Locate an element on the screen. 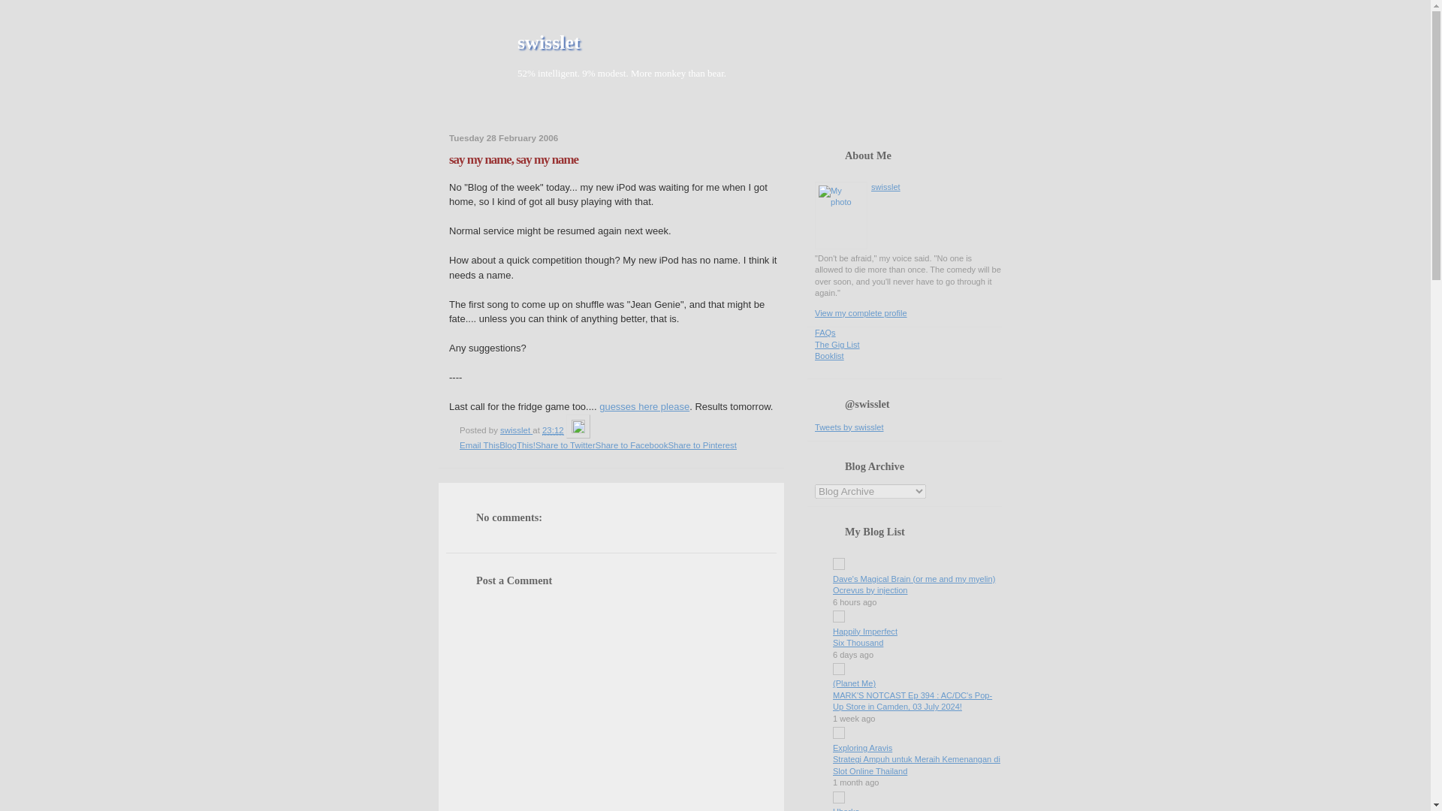 The width and height of the screenshot is (1442, 811). Share to Facebook is located at coordinates (632, 445).